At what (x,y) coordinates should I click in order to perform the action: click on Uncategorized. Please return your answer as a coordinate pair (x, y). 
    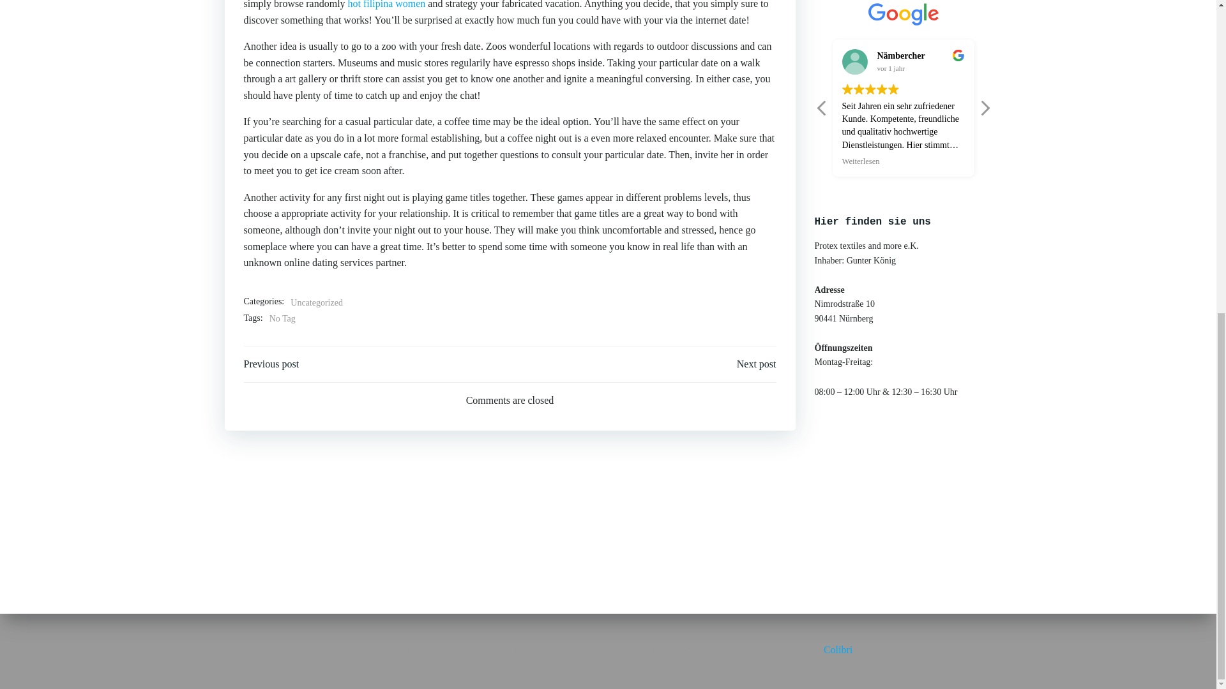
    Looking at the image, I should click on (317, 303).